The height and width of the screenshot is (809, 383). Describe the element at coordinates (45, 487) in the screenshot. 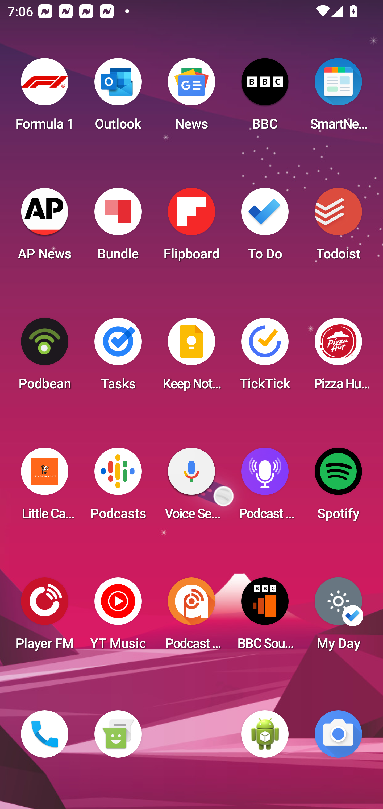

I see `Little Caesars Pizza` at that location.